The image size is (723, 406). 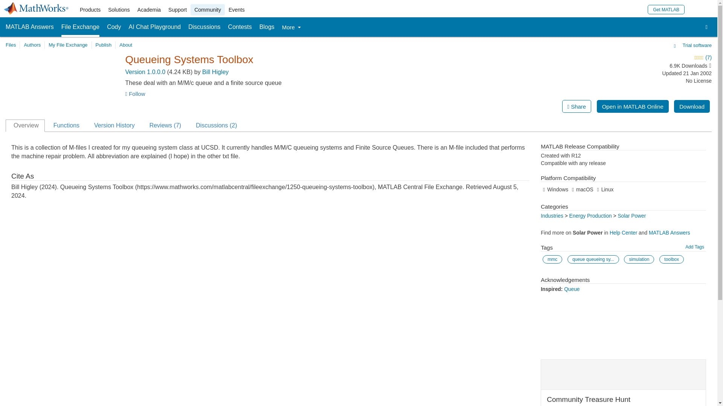 I want to click on Support, so click(x=178, y=10).